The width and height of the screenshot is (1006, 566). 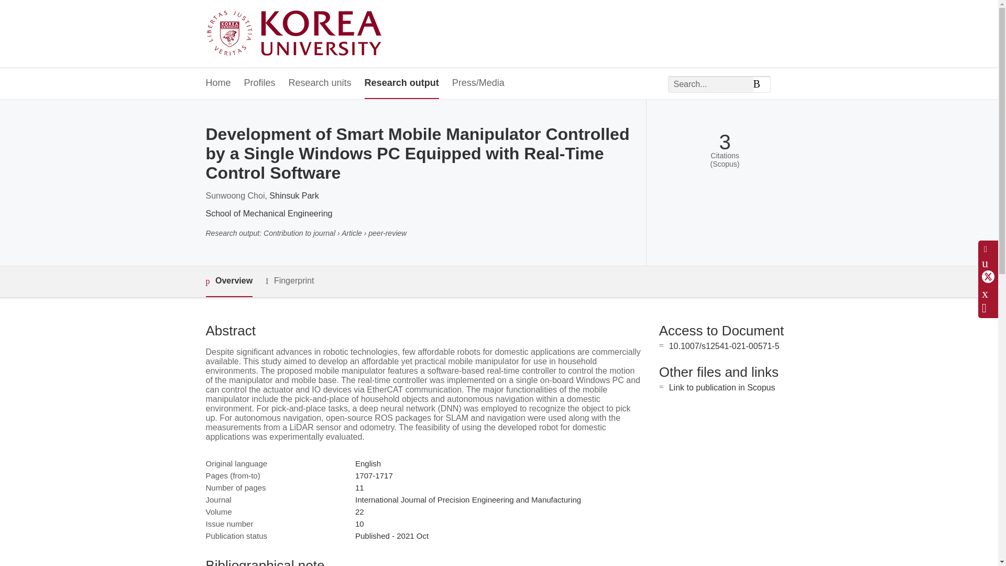 I want to click on Overview, so click(x=228, y=281).